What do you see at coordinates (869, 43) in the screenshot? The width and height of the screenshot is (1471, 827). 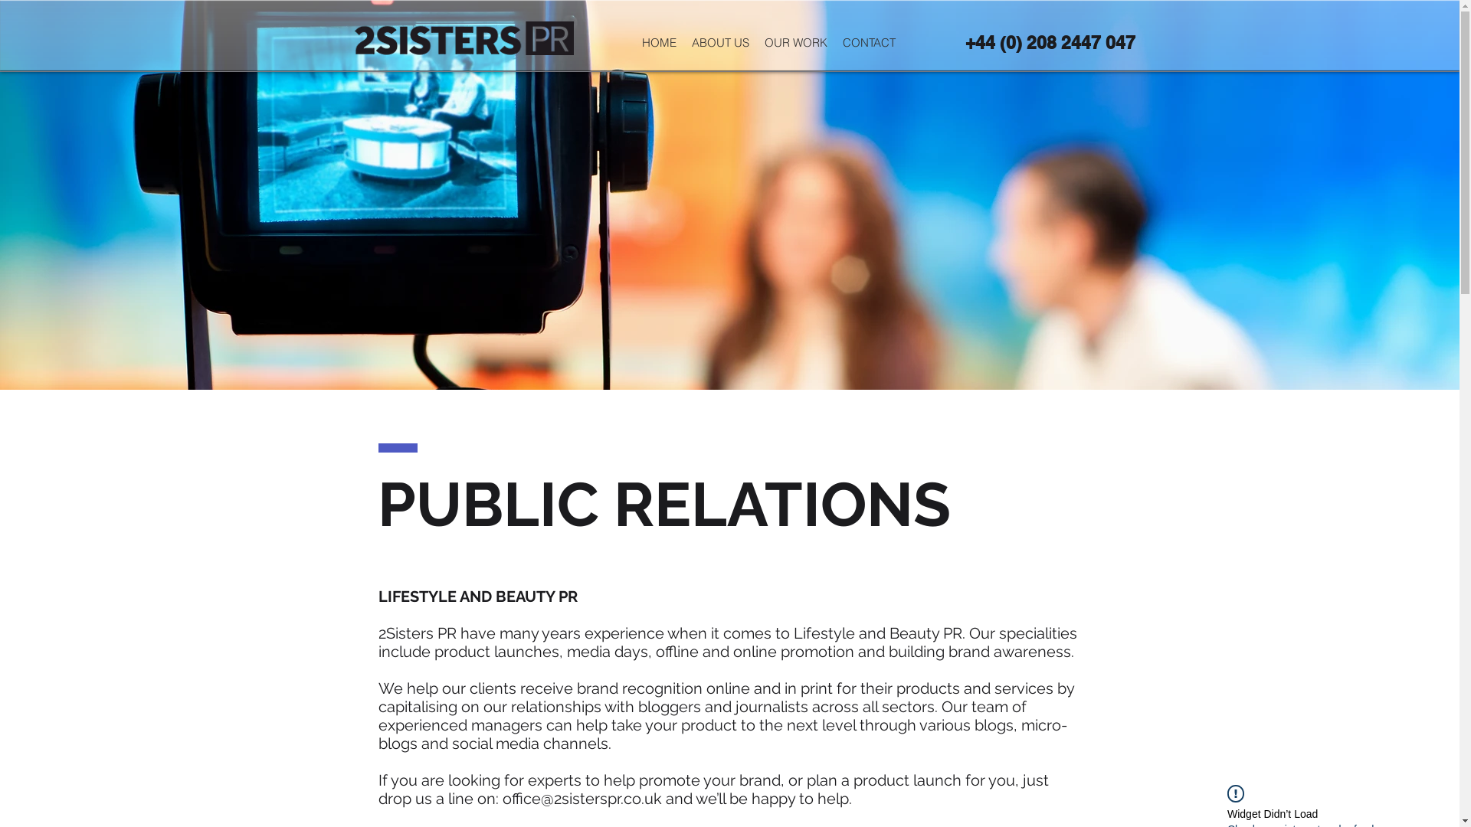 I see `CONTACT` at bounding box center [869, 43].